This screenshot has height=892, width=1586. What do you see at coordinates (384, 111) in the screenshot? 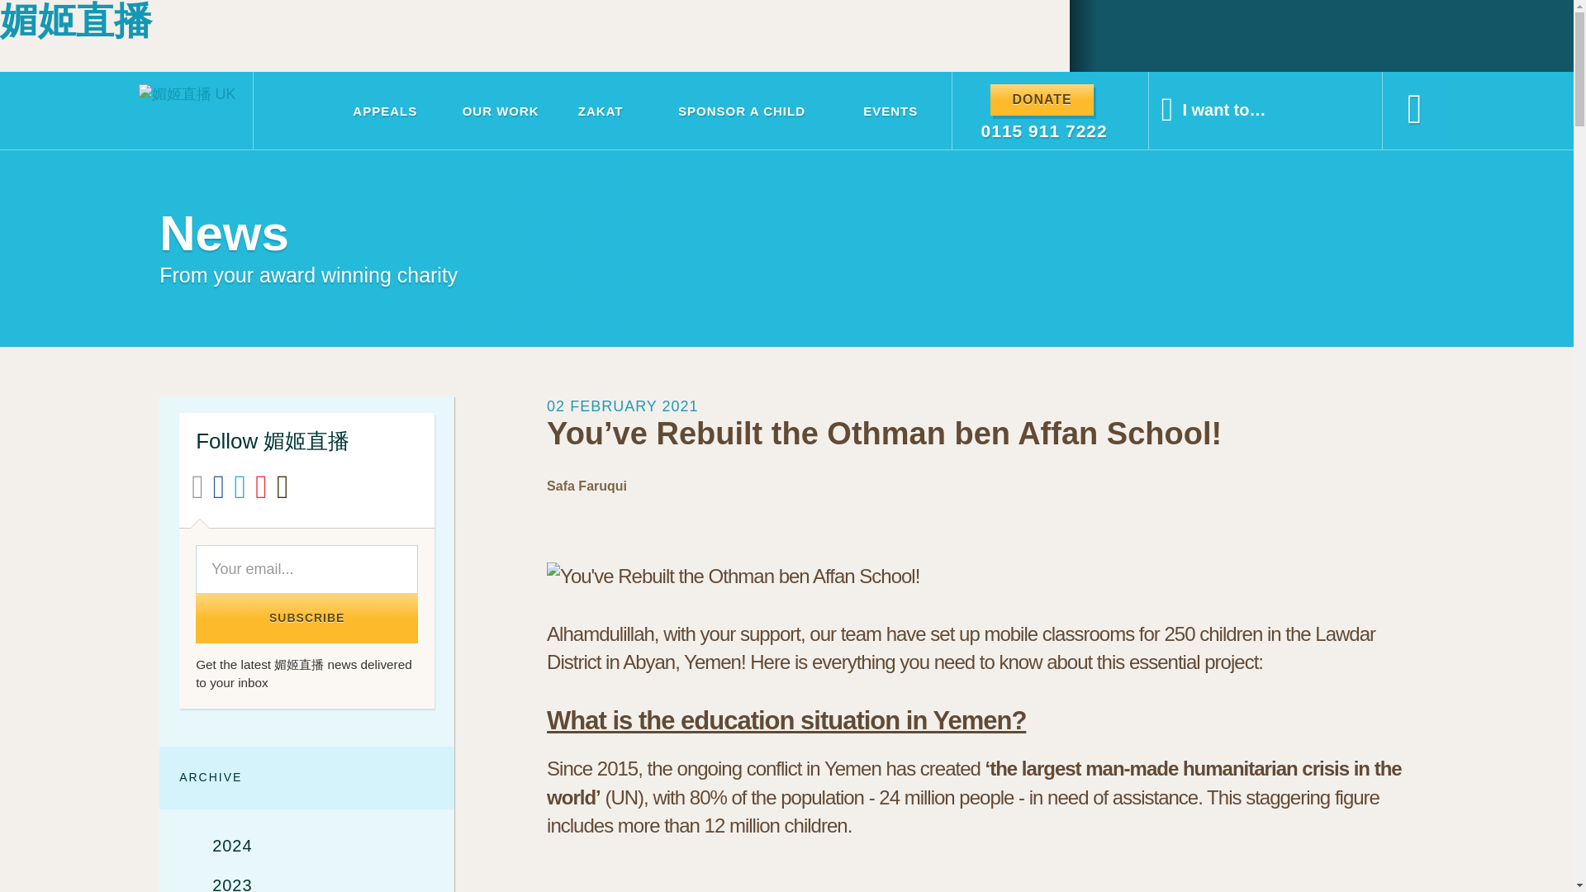
I see `Appeals` at bounding box center [384, 111].